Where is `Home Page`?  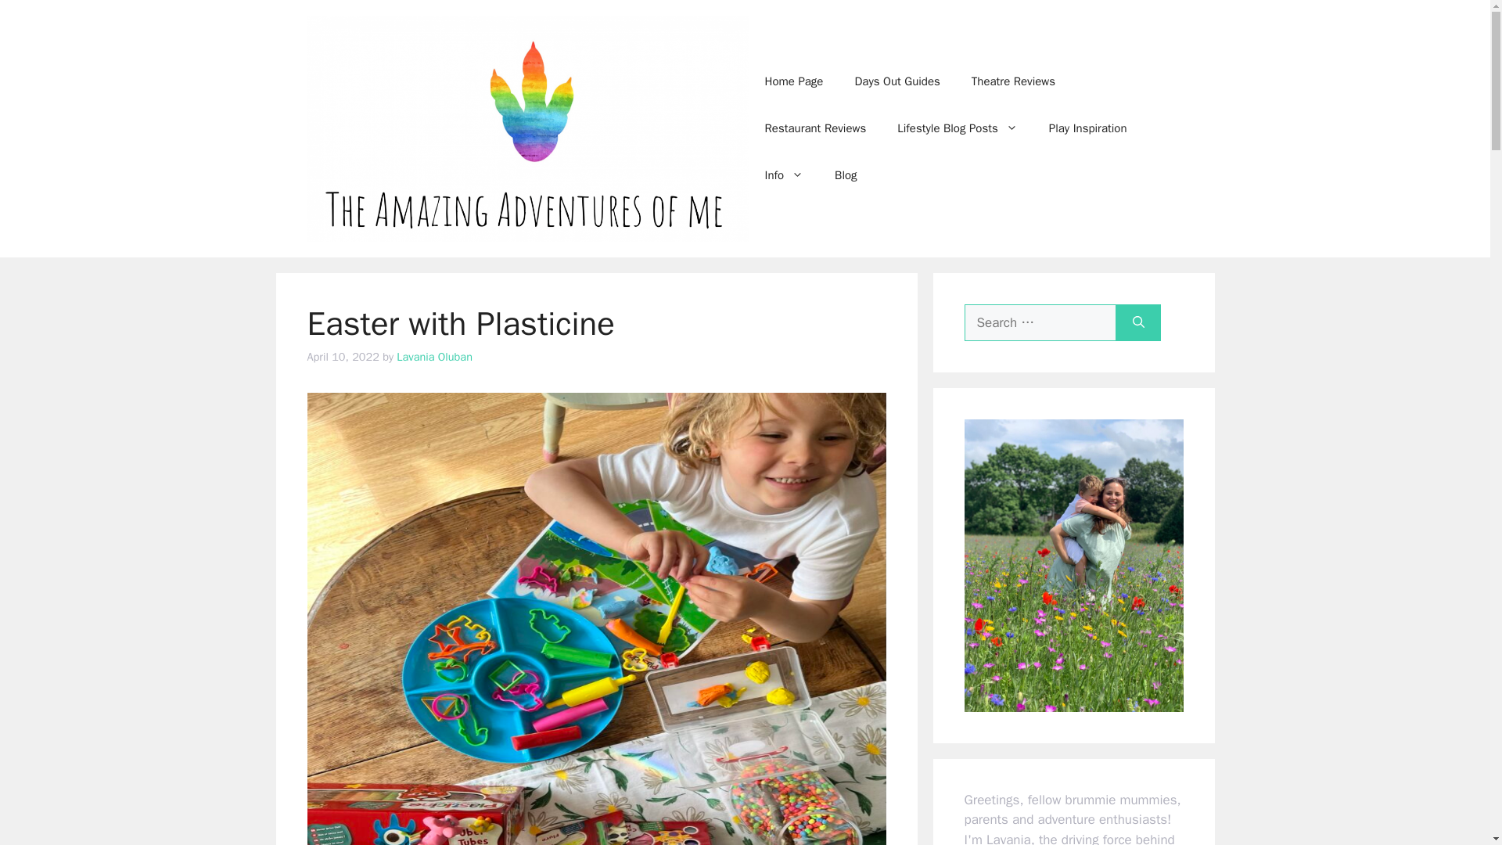
Home Page is located at coordinates (795, 81).